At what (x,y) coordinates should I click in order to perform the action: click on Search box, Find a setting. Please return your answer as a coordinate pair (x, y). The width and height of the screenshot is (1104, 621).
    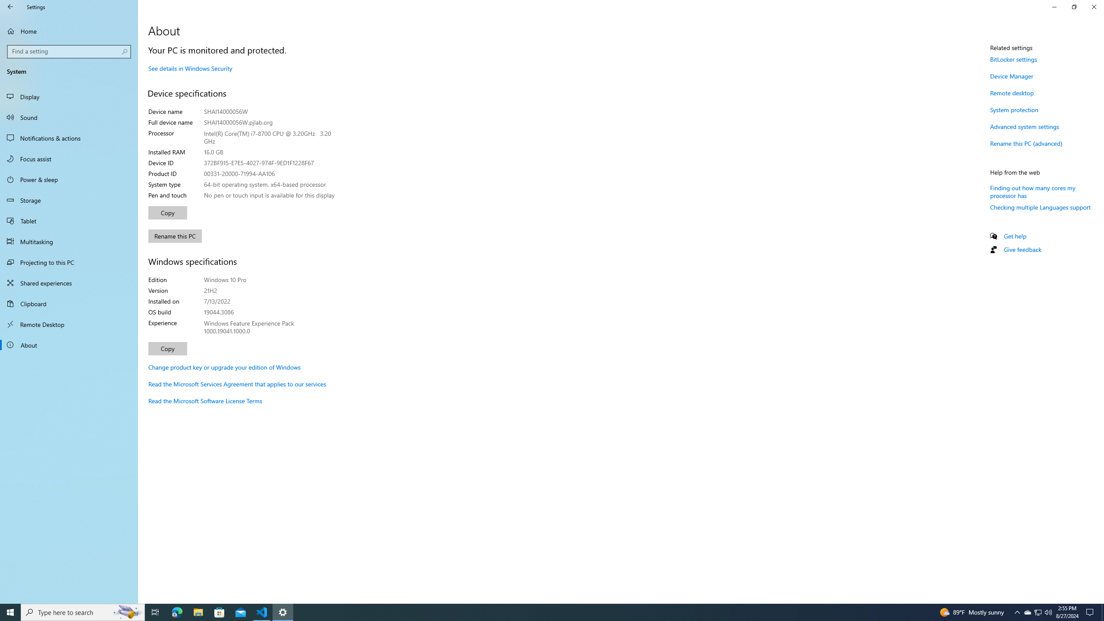
    Looking at the image, I should click on (69, 51).